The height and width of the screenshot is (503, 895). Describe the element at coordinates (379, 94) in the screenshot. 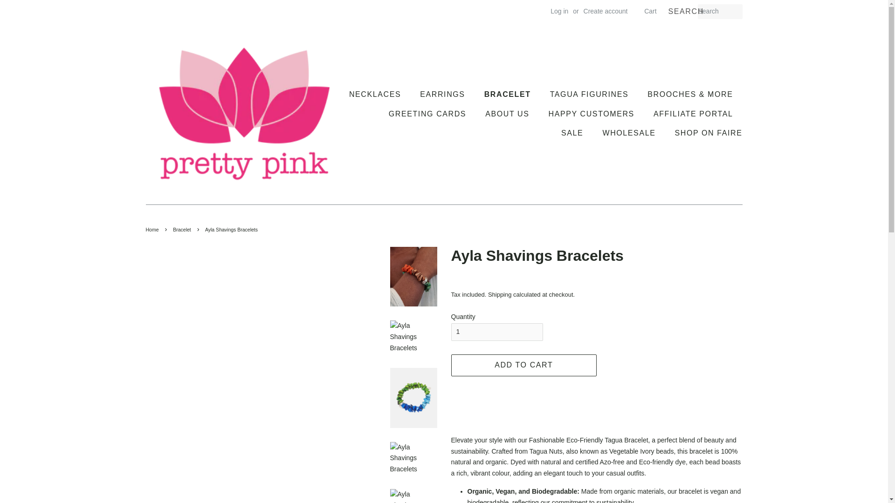

I see `NECKLACES` at that location.